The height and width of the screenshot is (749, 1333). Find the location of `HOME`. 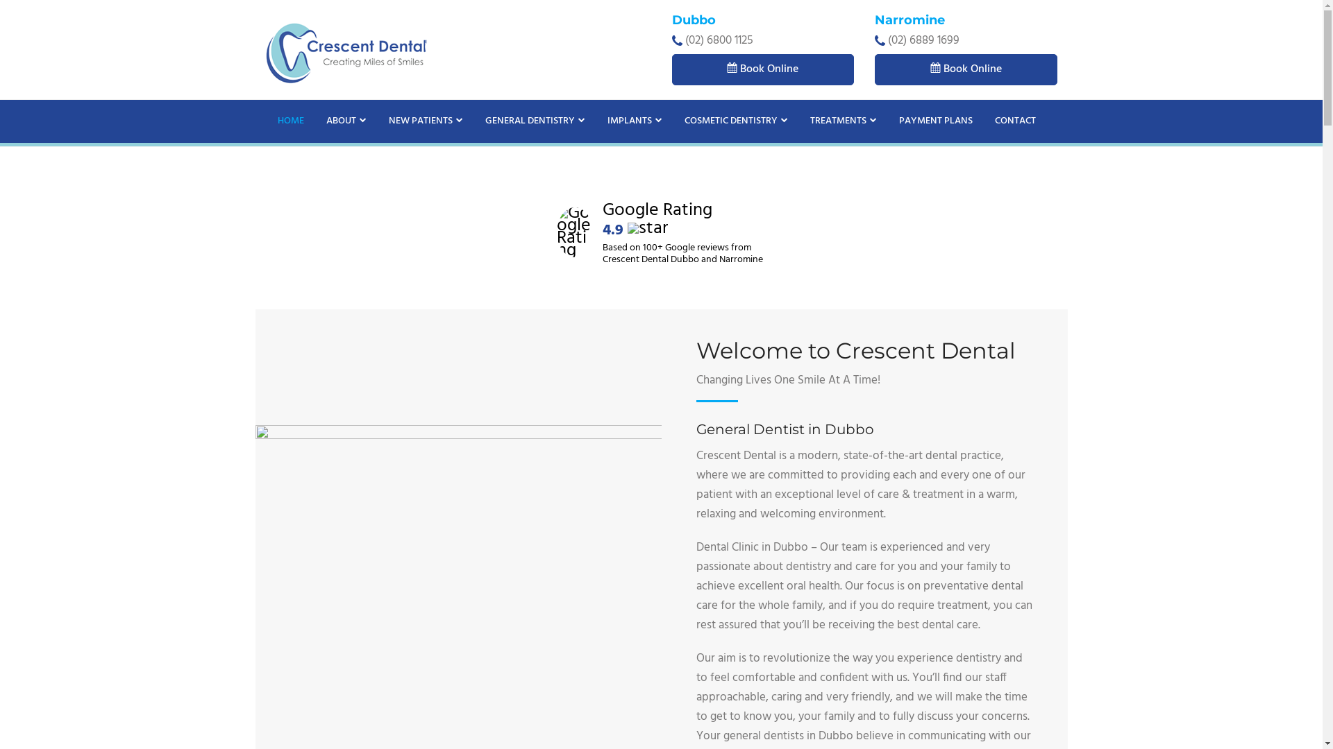

HOME is located at coordinates (291, 121).